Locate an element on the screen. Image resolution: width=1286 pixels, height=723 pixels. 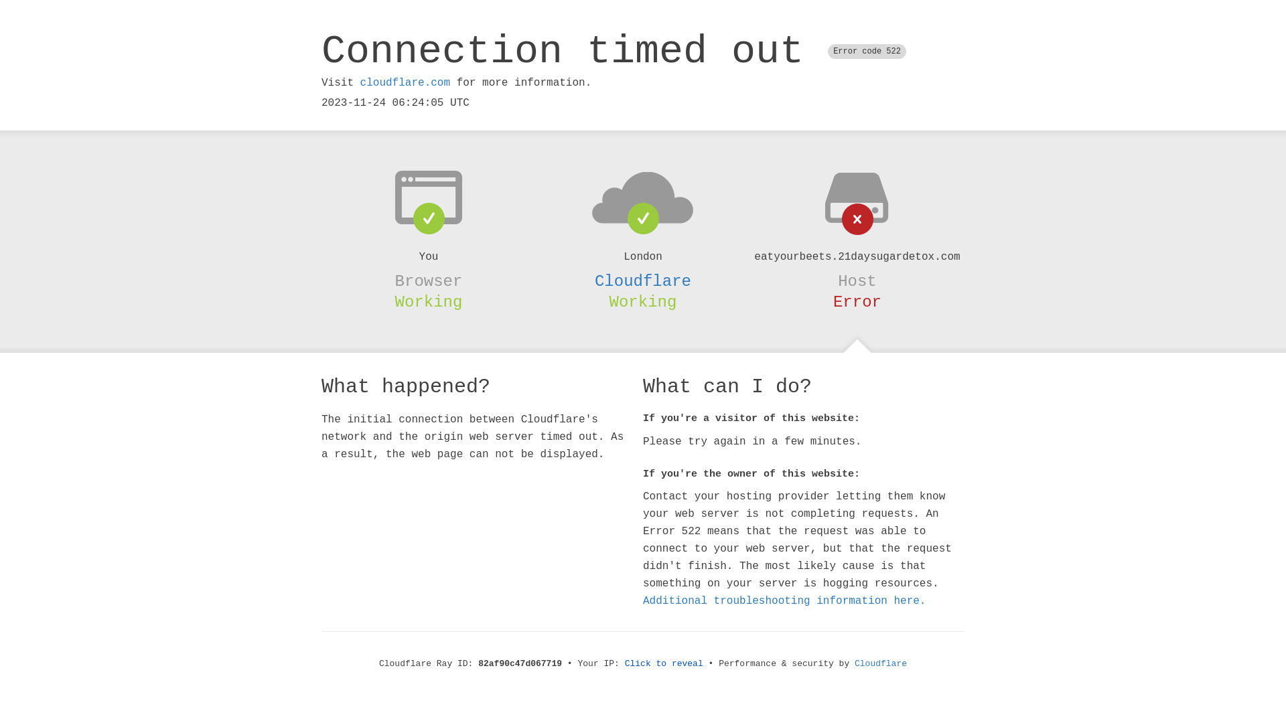
Cloudflare is located at coordinates (881, 664).